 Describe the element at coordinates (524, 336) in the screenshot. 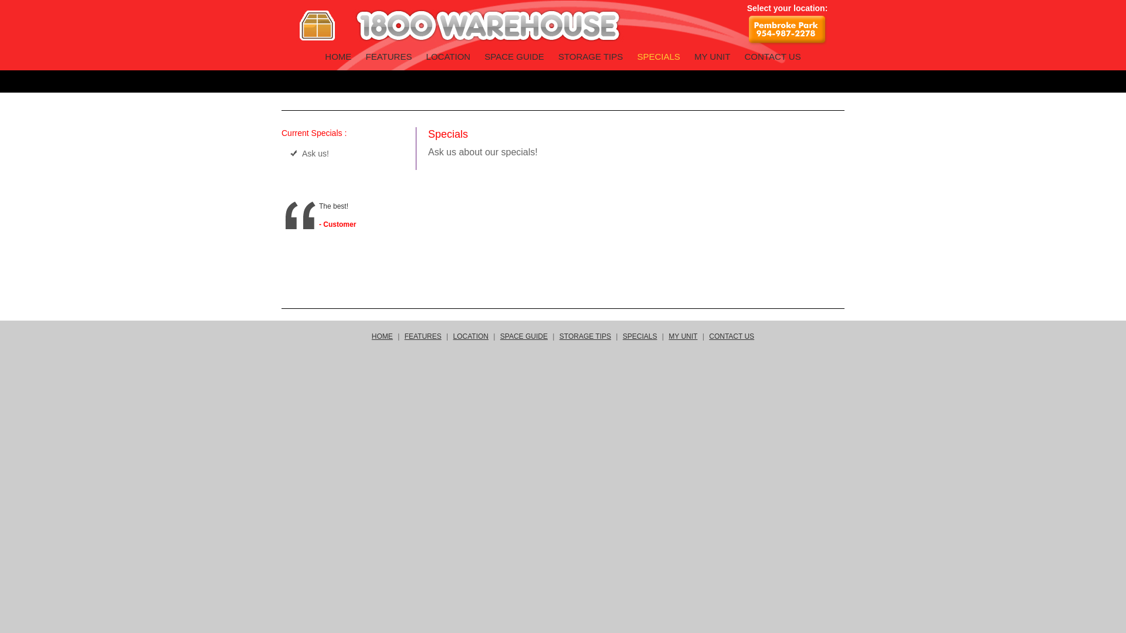

I see `SPACE GUIDE` at that location.